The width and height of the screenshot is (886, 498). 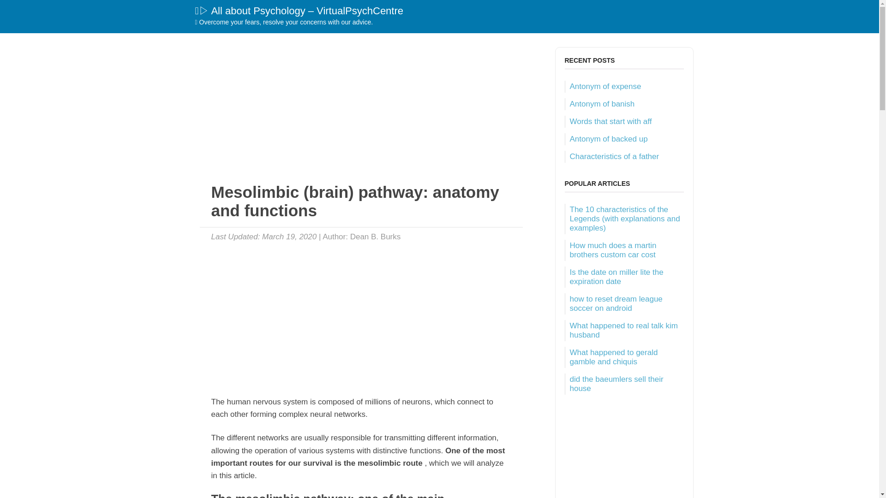 What do you see at coordinates (361, 112) in the screenshot?
I see `Advertisement` at bounding box center [361, 112].